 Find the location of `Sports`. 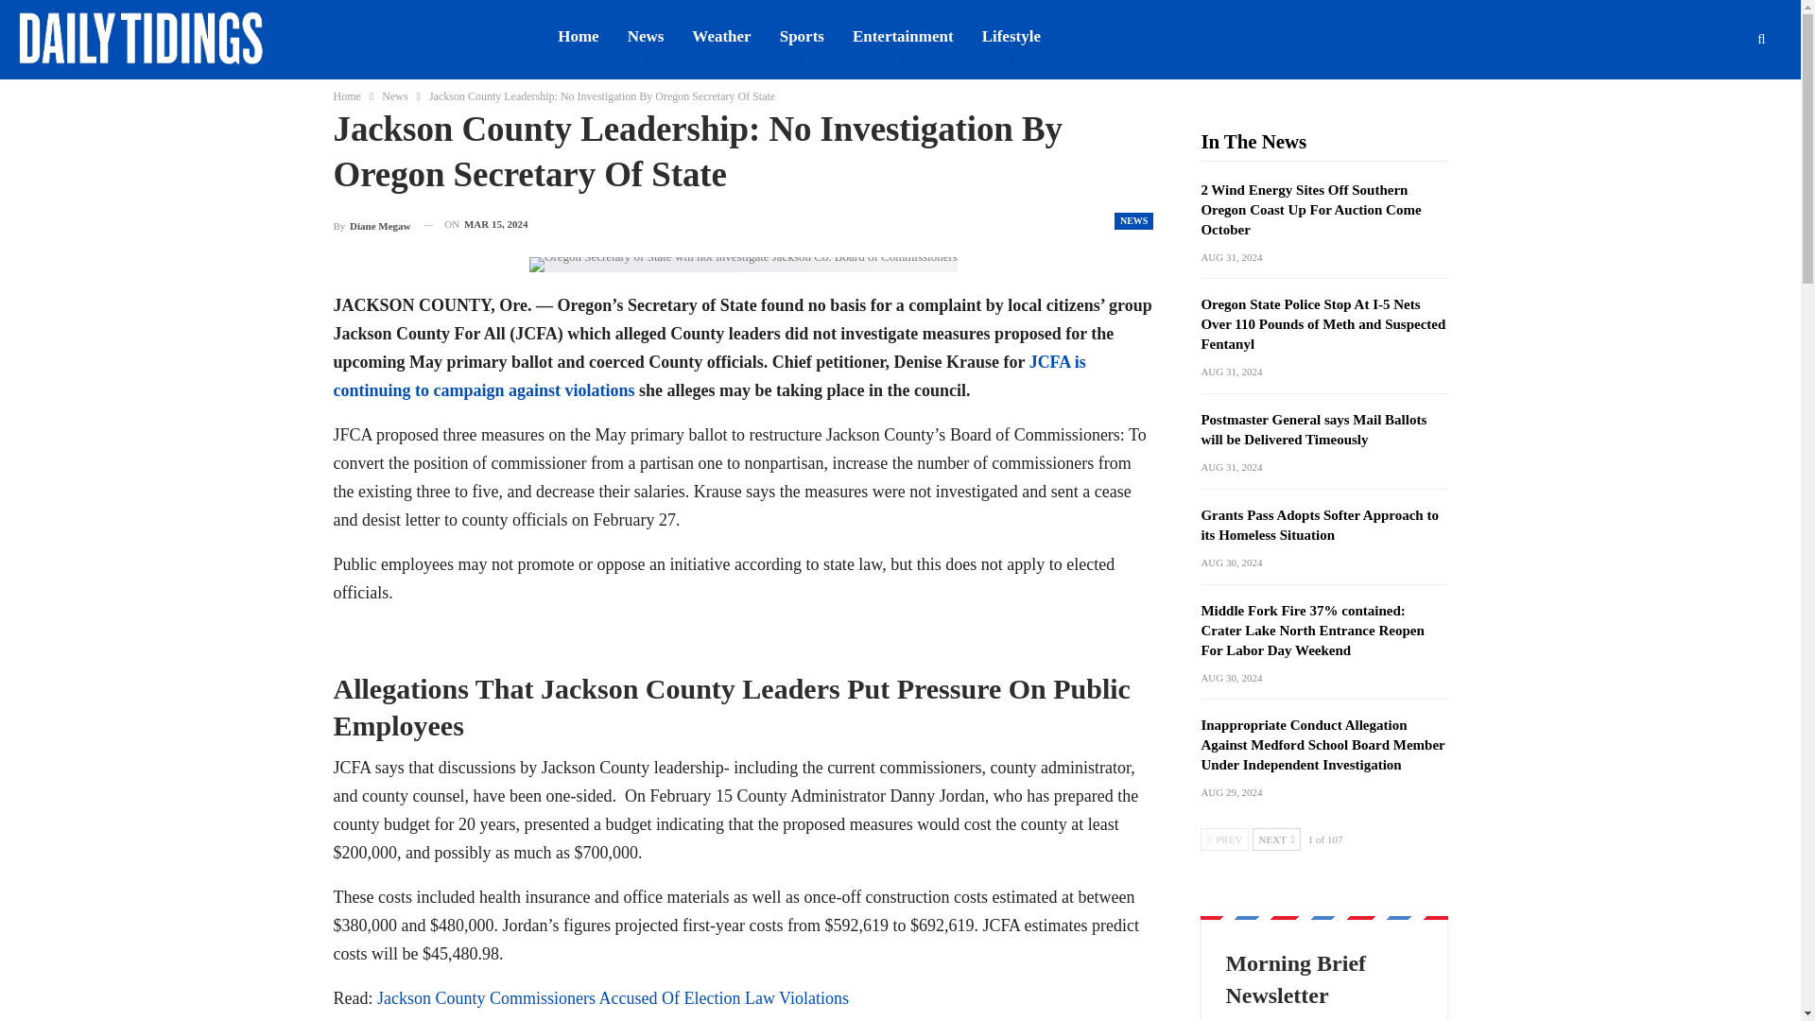

Sports is located at coordinates (802, 36).